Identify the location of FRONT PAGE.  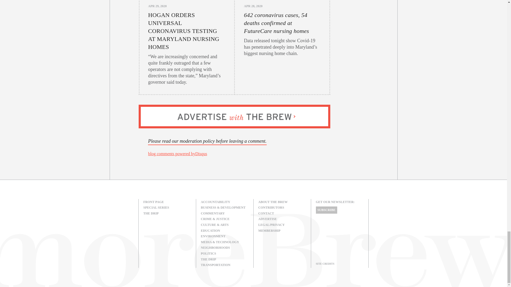
(167, 202).